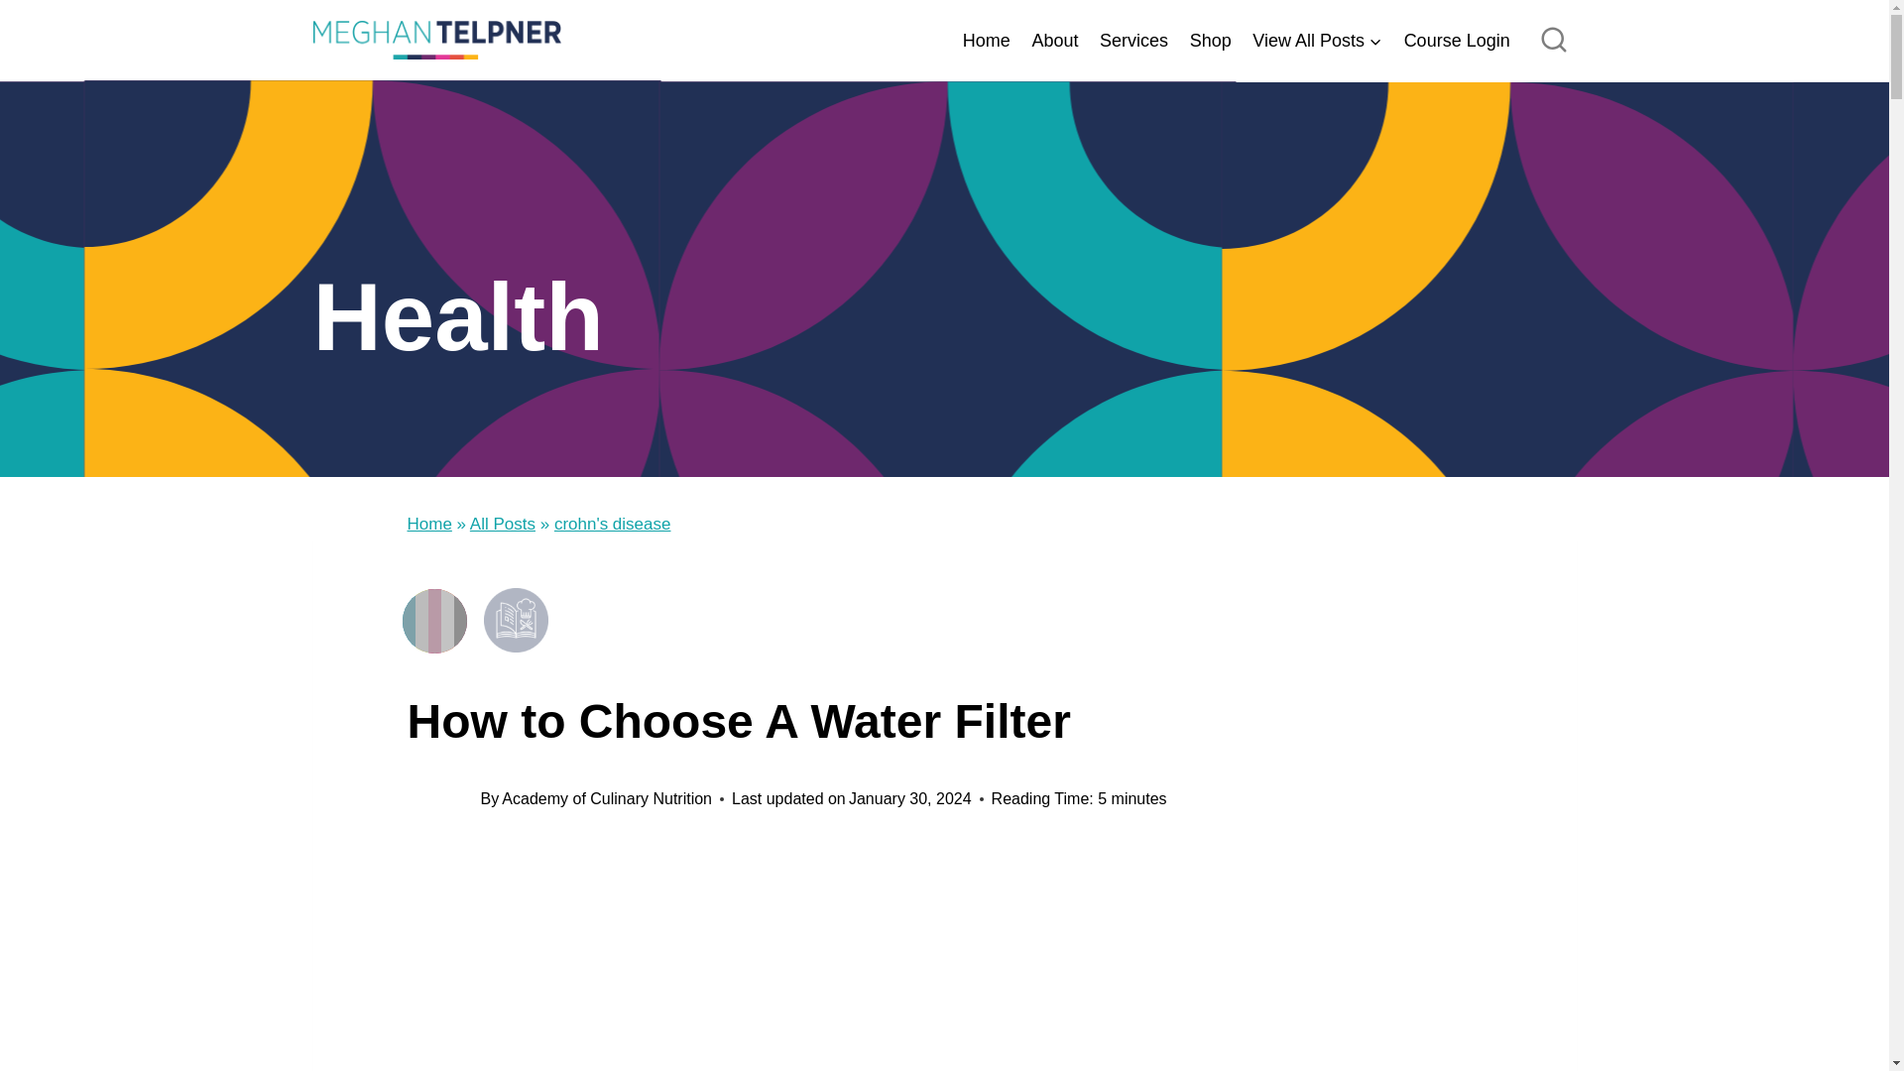 The width and height of the screenshot is (1904, 1071). Describe the element at coordinates (910, 613) in the screenshot. I see `Ecological Care` at that location.